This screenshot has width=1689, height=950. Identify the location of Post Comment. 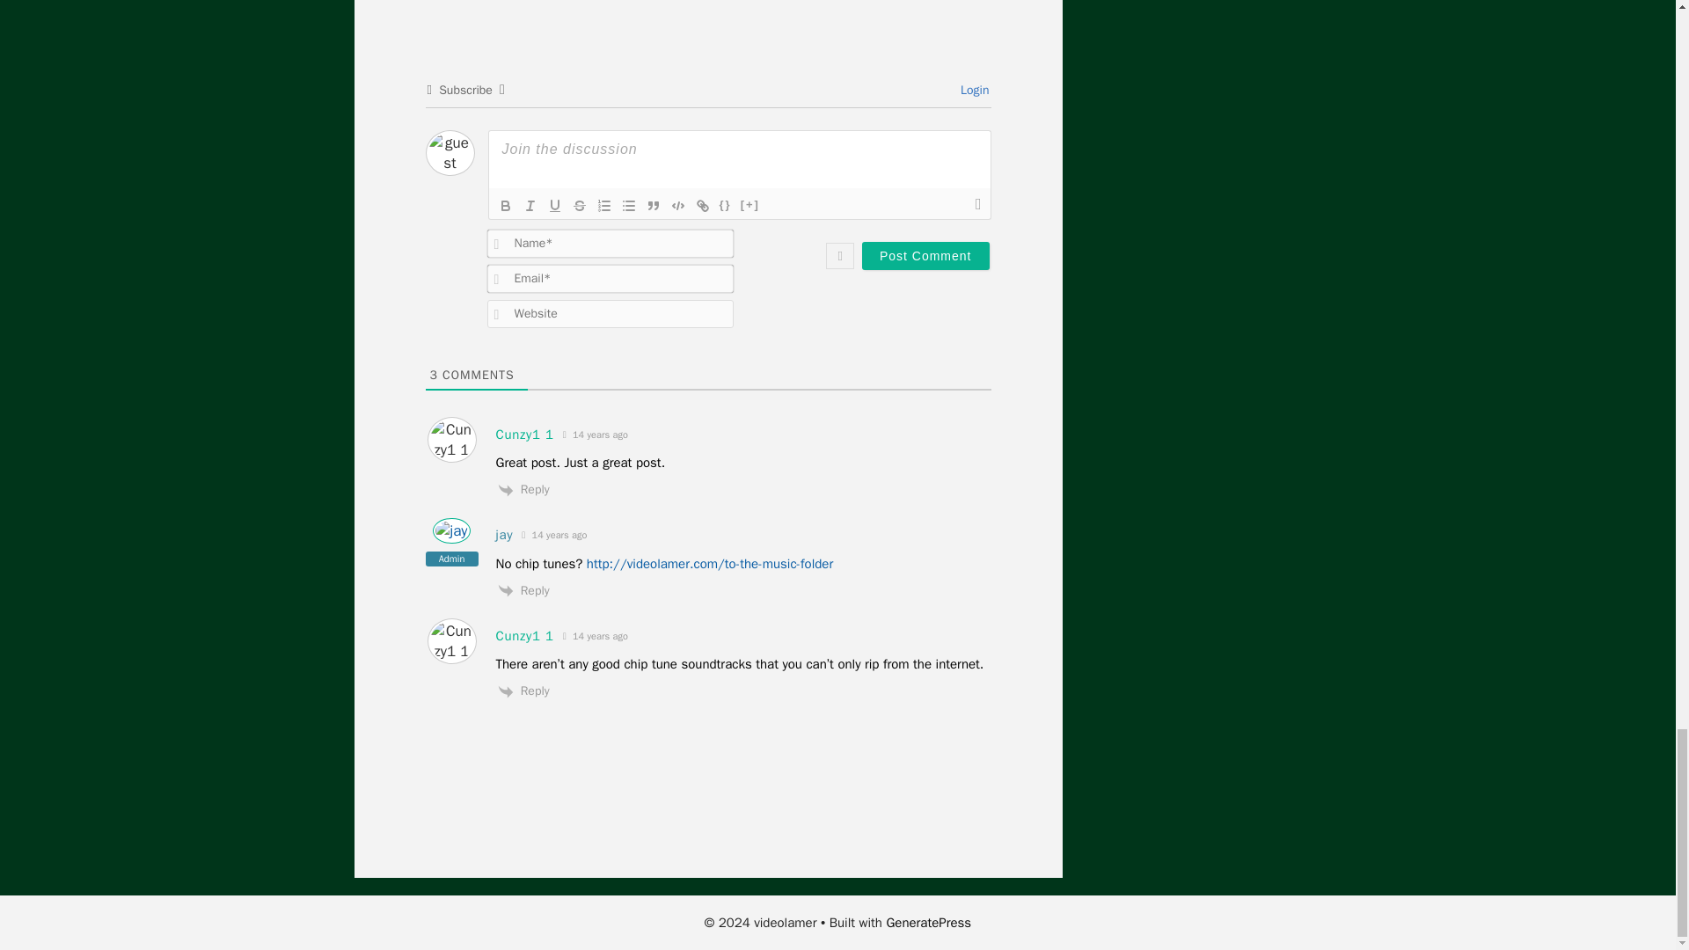
(925, 255).